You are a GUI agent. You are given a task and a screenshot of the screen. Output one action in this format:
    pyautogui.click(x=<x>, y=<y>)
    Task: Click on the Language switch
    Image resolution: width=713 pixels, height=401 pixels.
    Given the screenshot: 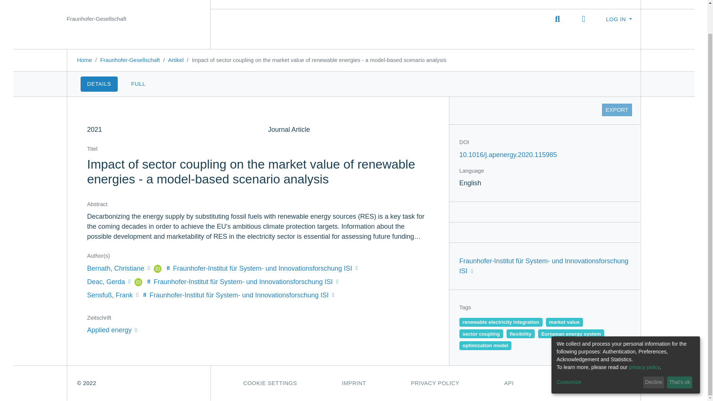 What is the action you would take?
    pyautogui.click(x=583, y=19)
    